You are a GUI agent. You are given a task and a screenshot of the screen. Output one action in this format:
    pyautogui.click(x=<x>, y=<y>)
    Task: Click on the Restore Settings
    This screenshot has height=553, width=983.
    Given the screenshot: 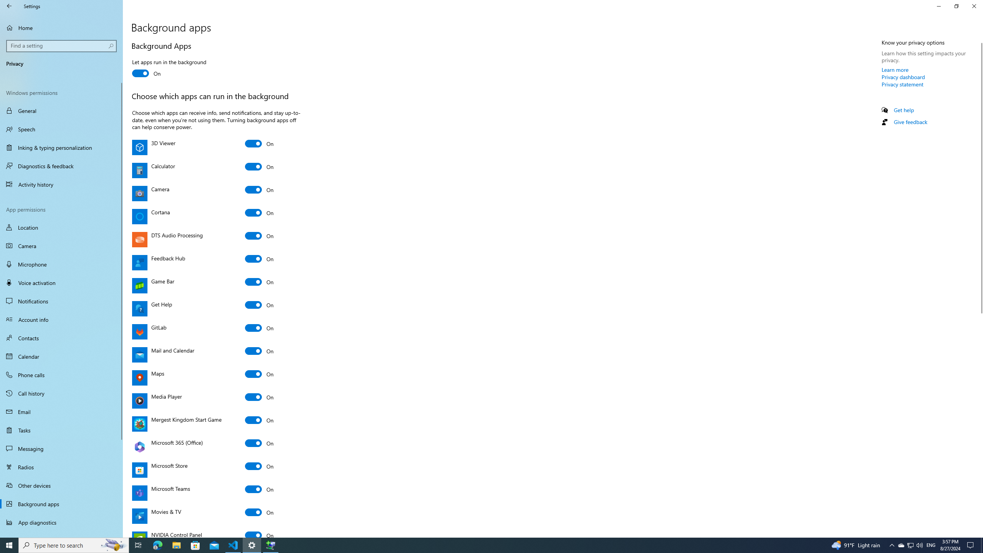 What is the action you would take?
    pyautogui.click(x=956, y=6)
    